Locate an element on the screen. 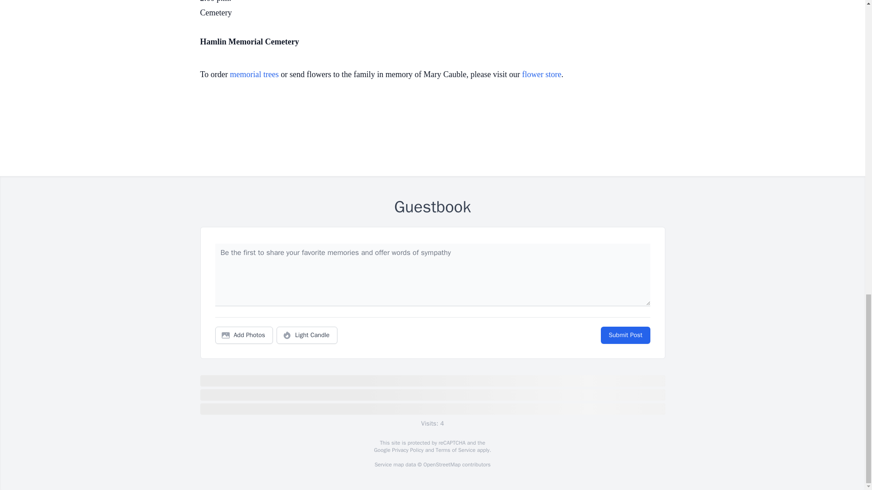 This screenshot has width=872, height=490. Terms of Service is located at coordinates (455, 450).